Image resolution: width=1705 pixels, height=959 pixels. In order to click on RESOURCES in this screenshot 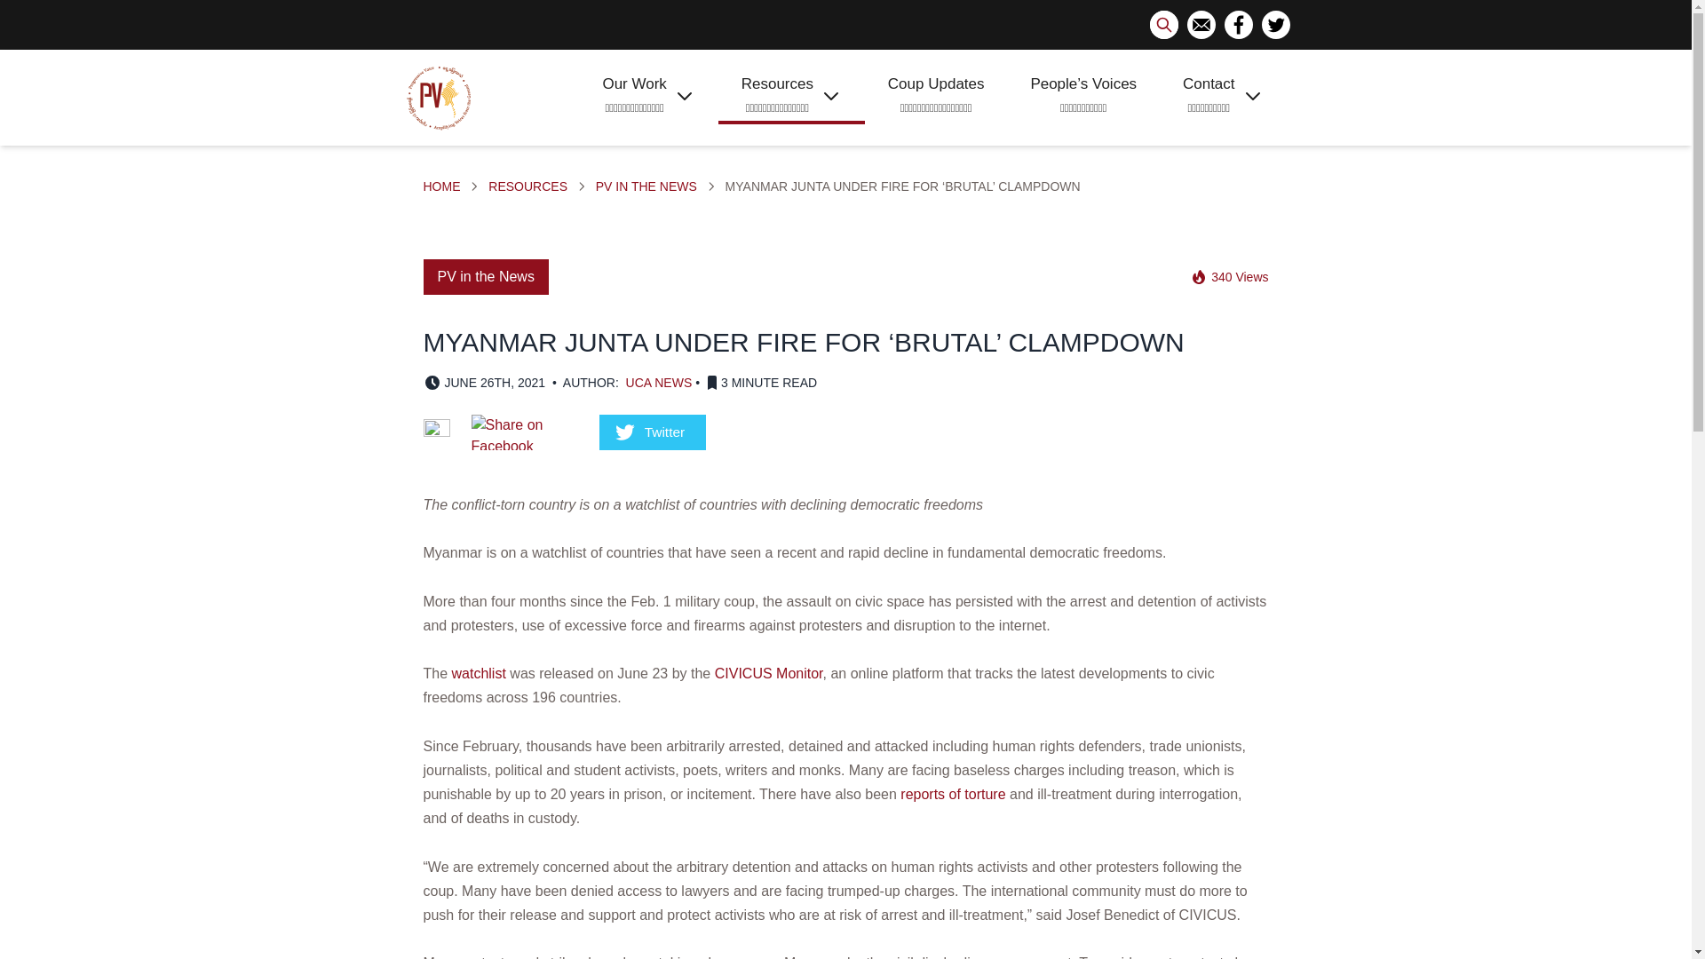, I will do `click(527, 186)`.